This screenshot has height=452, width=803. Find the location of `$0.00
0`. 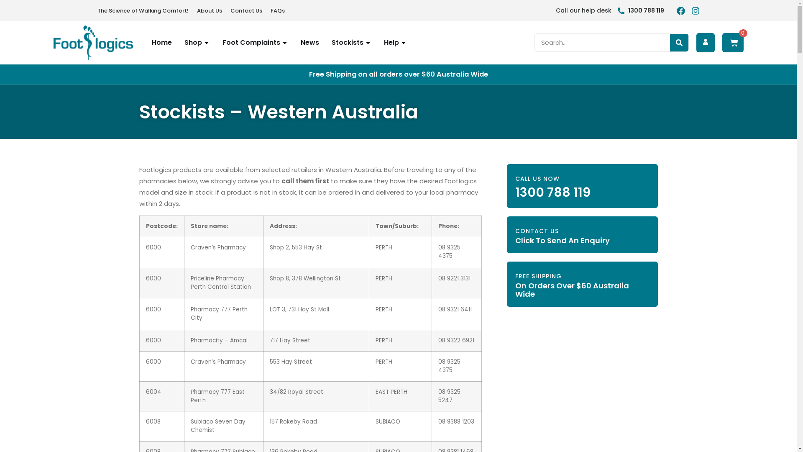

$0.00
0 is located at coordinates (733, 43).